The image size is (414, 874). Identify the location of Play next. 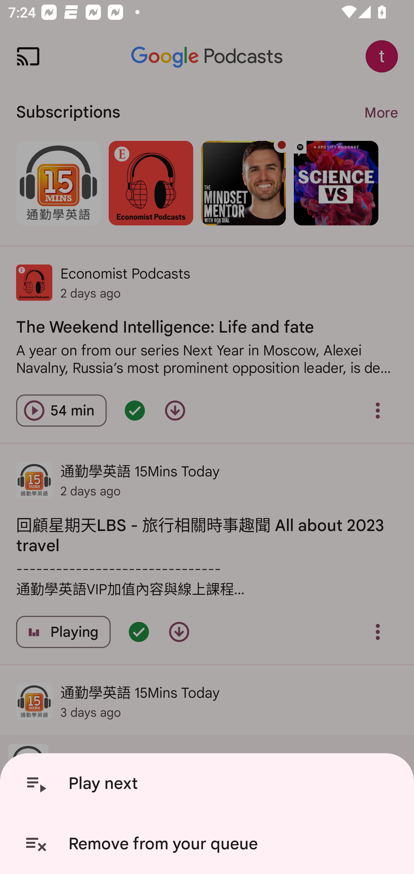
(209, 783).